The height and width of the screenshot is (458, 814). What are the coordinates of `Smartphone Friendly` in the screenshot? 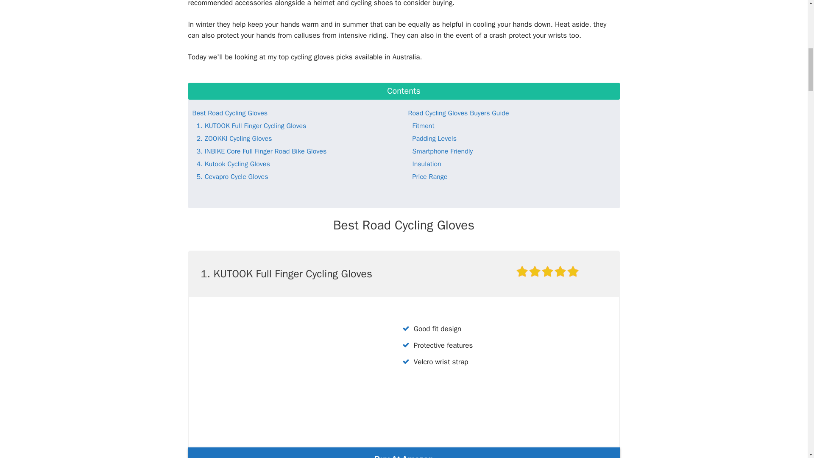 It's located at (442, 151).